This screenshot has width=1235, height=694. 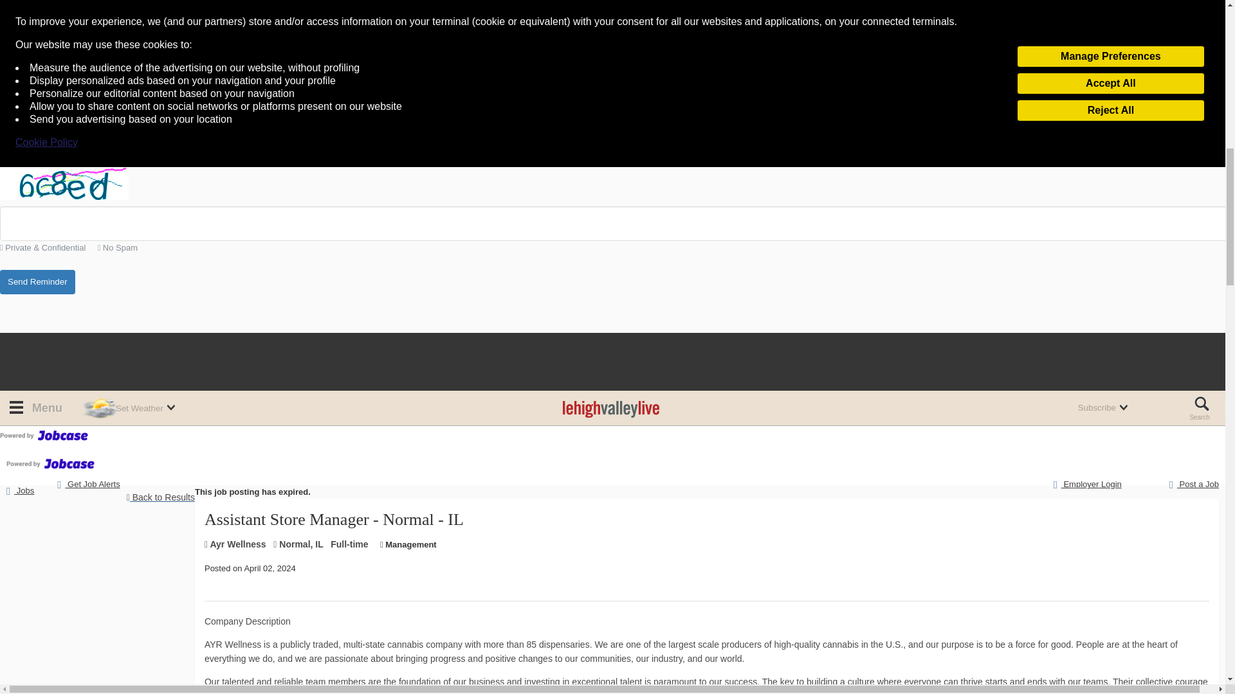 I want to click on captcha, so click(x=64, y=184).